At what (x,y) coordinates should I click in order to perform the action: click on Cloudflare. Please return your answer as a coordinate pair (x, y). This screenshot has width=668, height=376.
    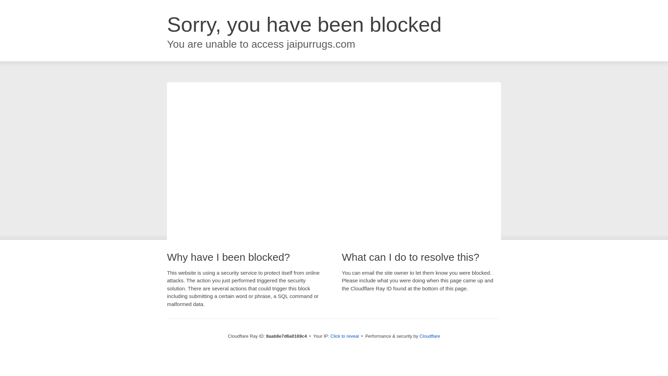
    Looking at the image, I should click on (430, 336).